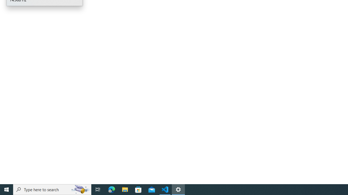  I want to click on Task View, so click(98, 190).